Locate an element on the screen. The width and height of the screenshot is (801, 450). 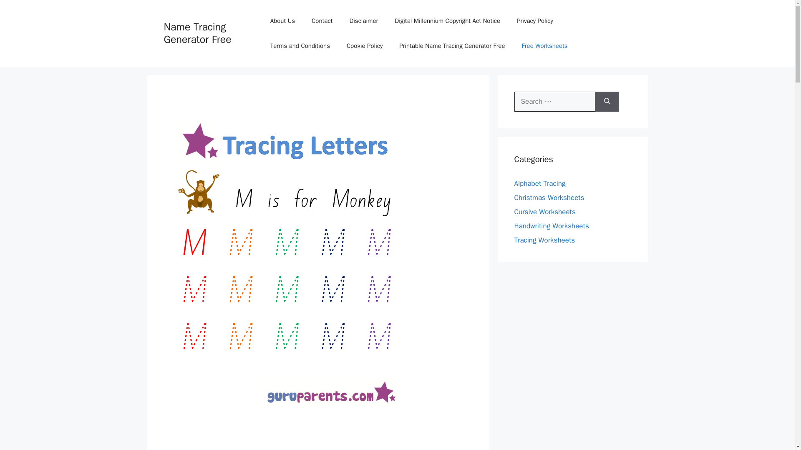
Digital Millennium Copyright Act Notice is located at coordinates (447, 21).